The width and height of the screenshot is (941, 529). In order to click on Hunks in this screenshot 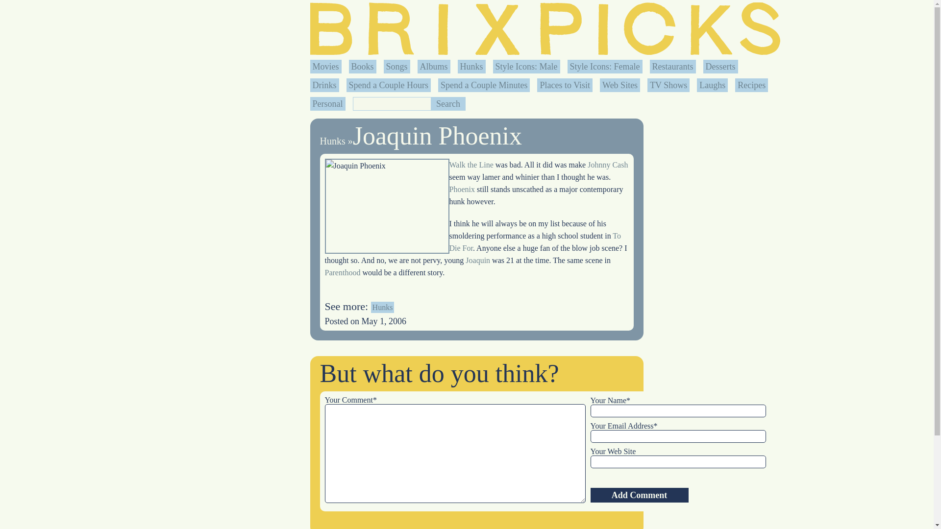, I will do `click(332, 141)`.